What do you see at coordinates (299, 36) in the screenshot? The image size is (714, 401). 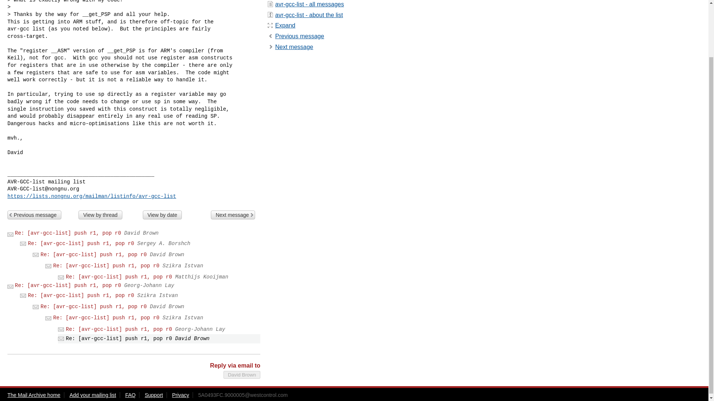 I see `p` at bounding box center [299, 36].